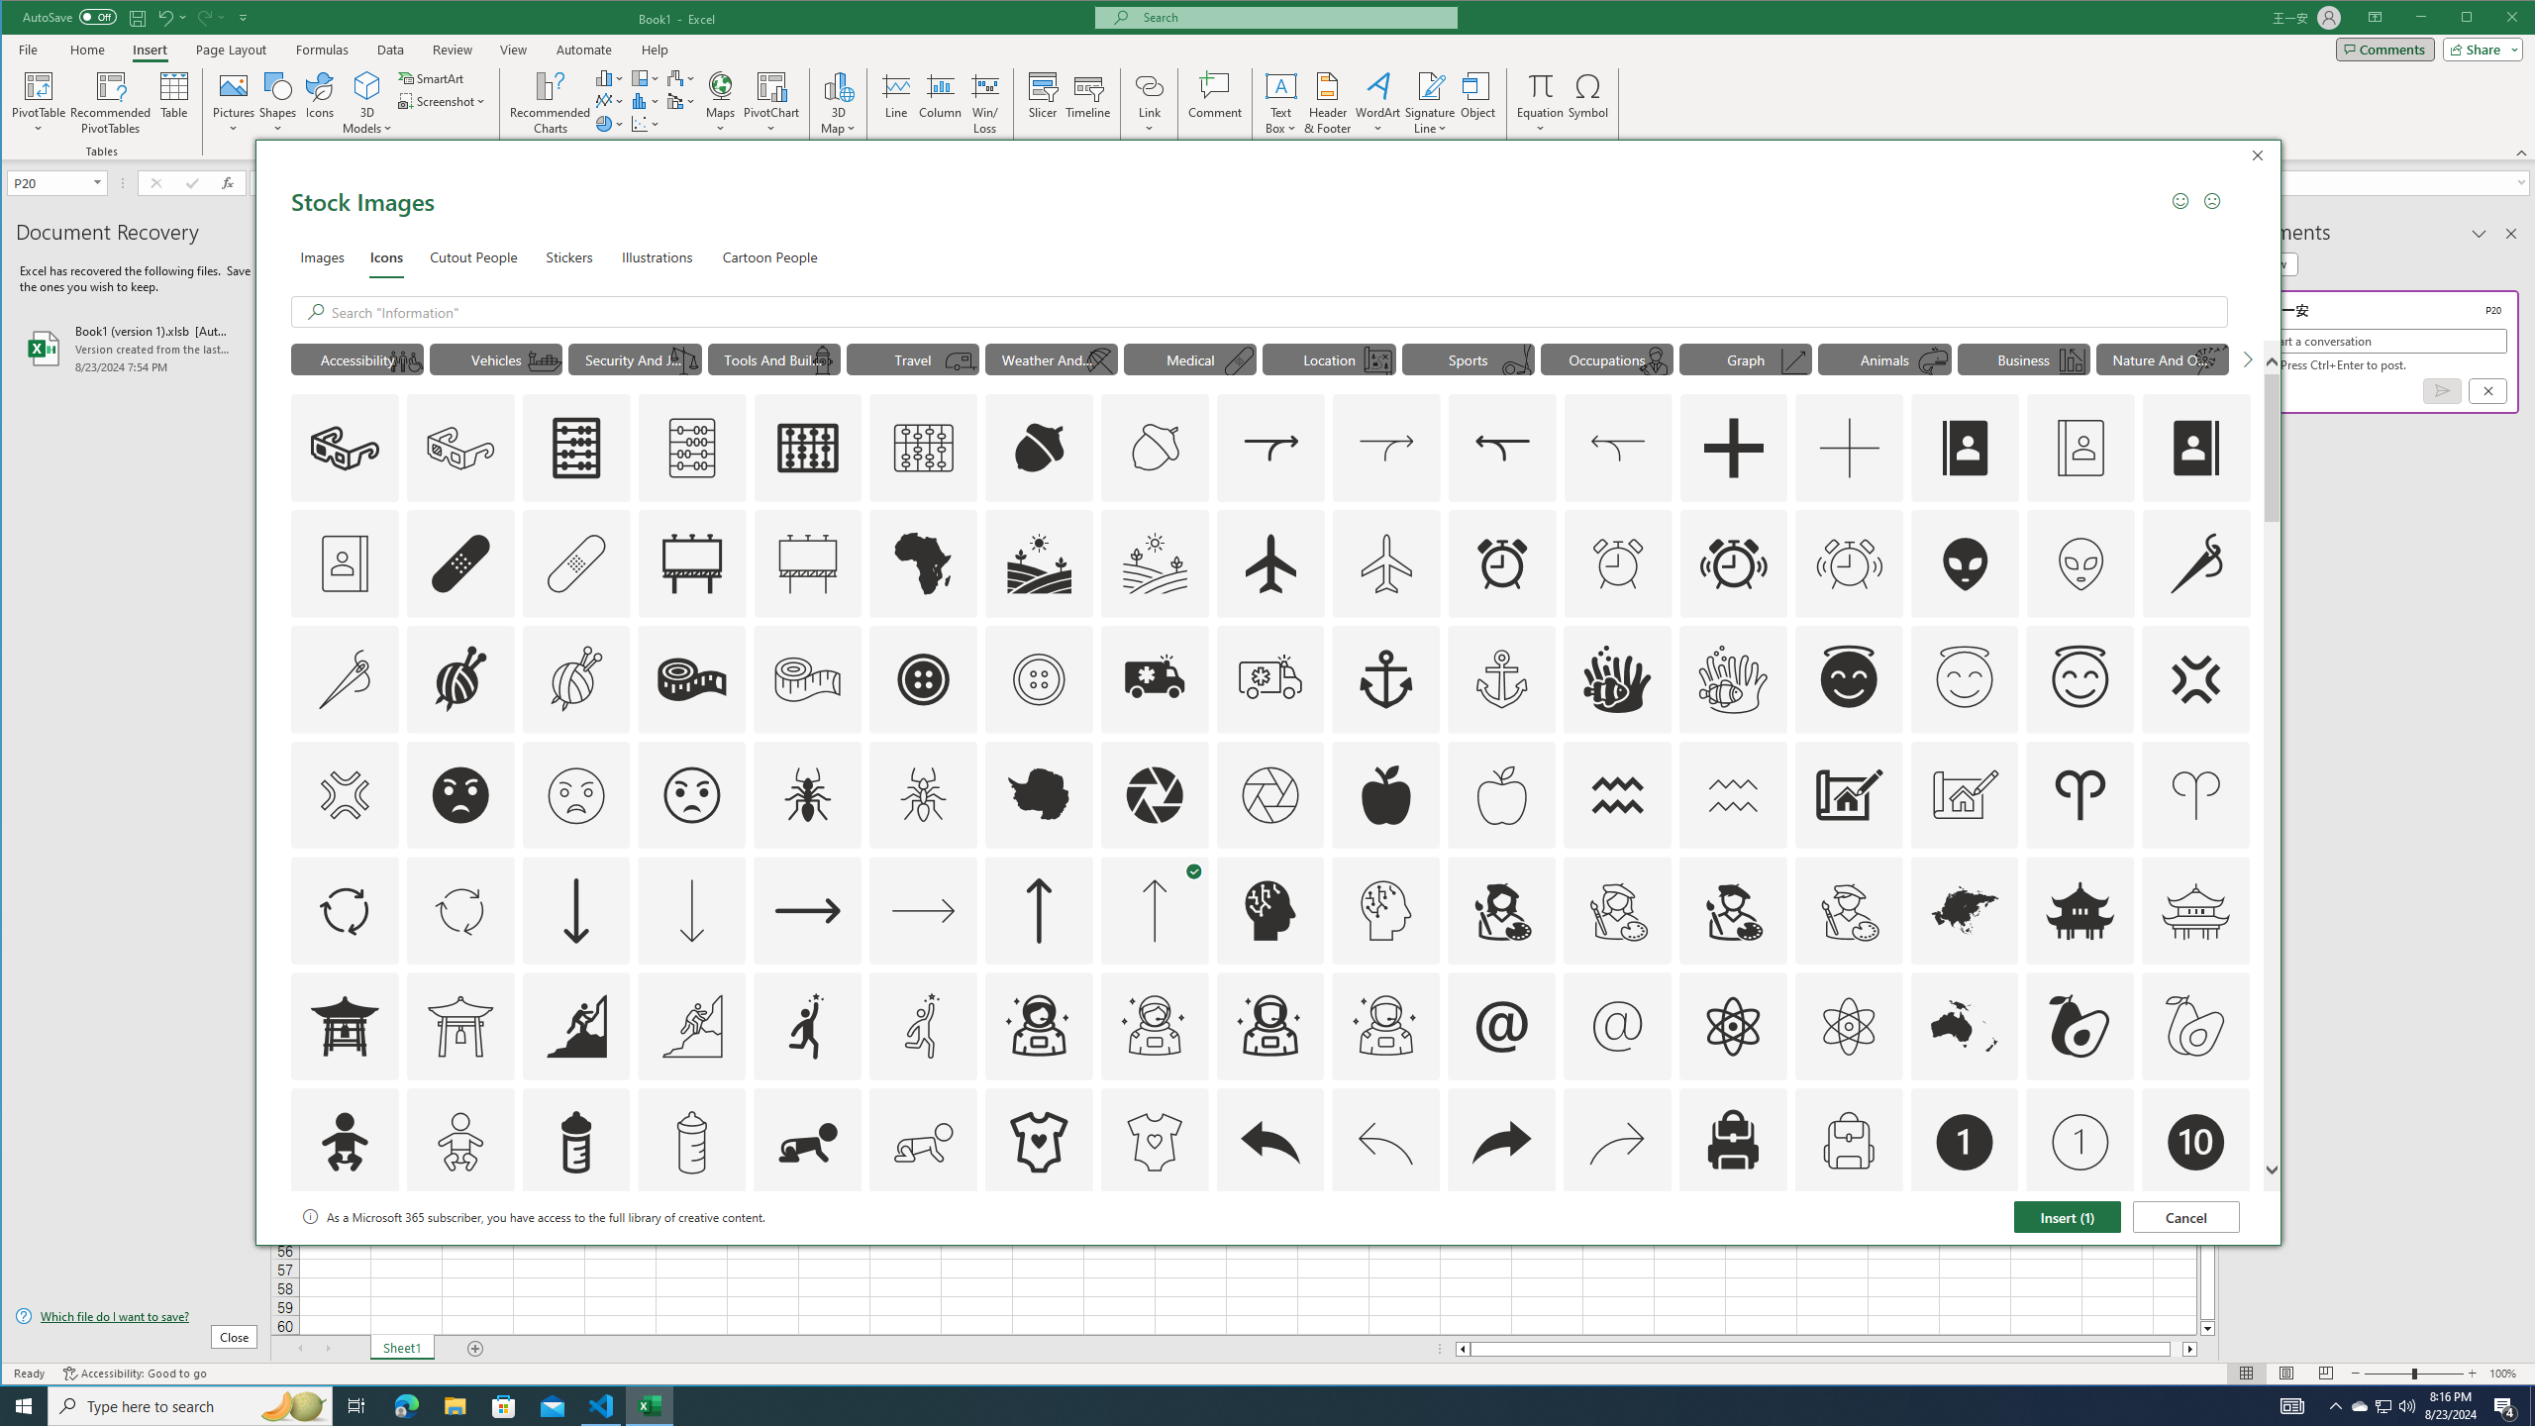 This screenshot has height=1426, width=2535. What do you see at coordinates (808, 1142) in the screenshot?
I see `AutomationID: Icons_BabyCrawling` at bounding box center [808, 1142].